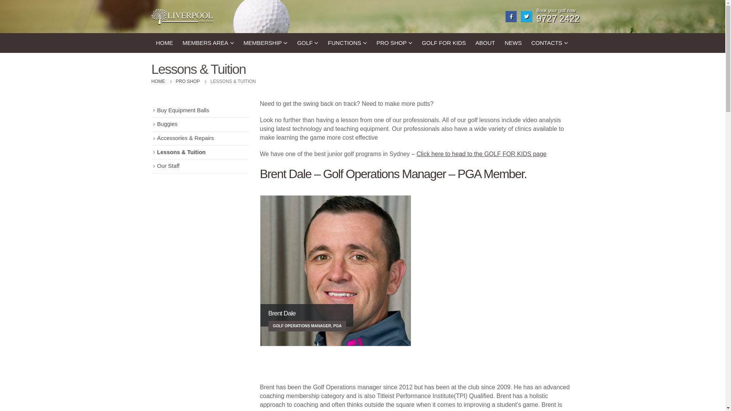 This screenshot has height=411, width=731. What do you see at coordinates (485, 43) in the screenshot?
I see `ABOUT` at bounding box center [485, 43].